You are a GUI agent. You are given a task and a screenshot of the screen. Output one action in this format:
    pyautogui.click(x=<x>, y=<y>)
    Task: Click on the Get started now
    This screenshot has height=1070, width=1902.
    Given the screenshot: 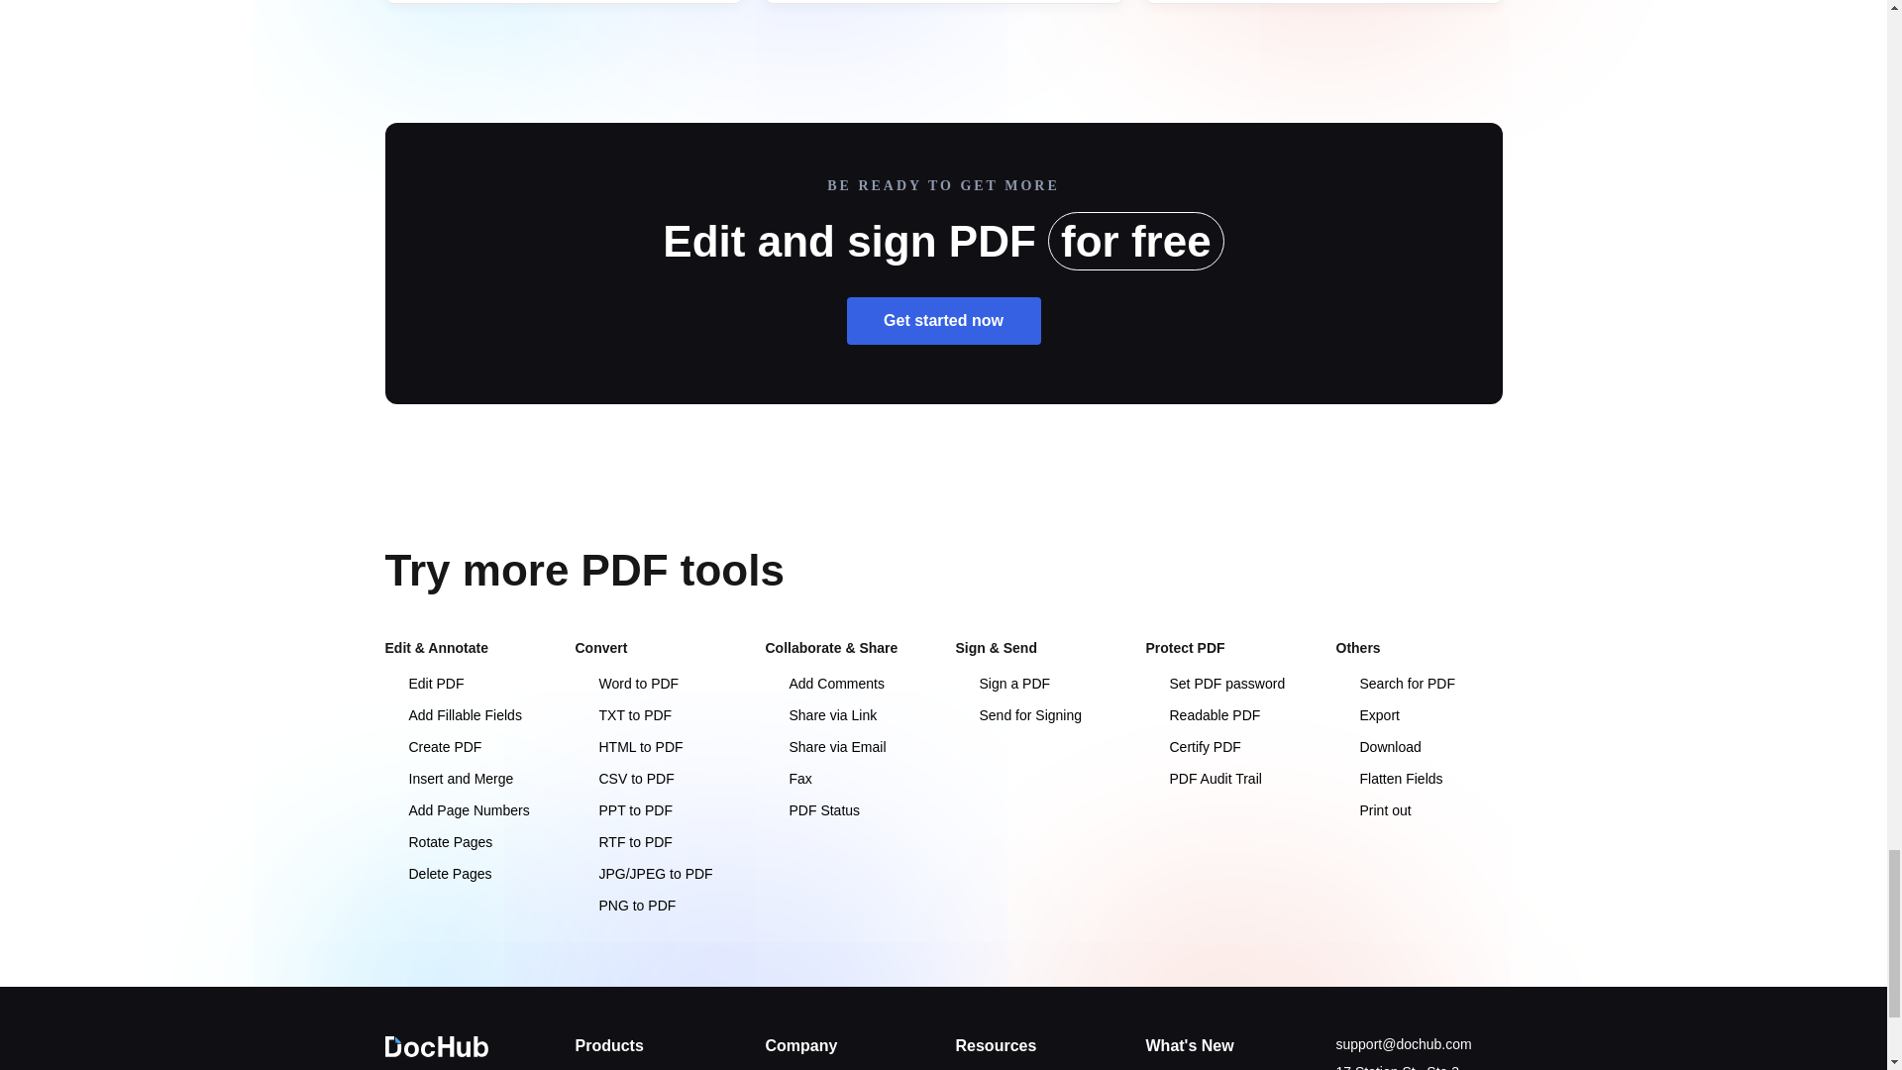 What is the action you would take?
    pyautogui.click(x=943, y=321)
    